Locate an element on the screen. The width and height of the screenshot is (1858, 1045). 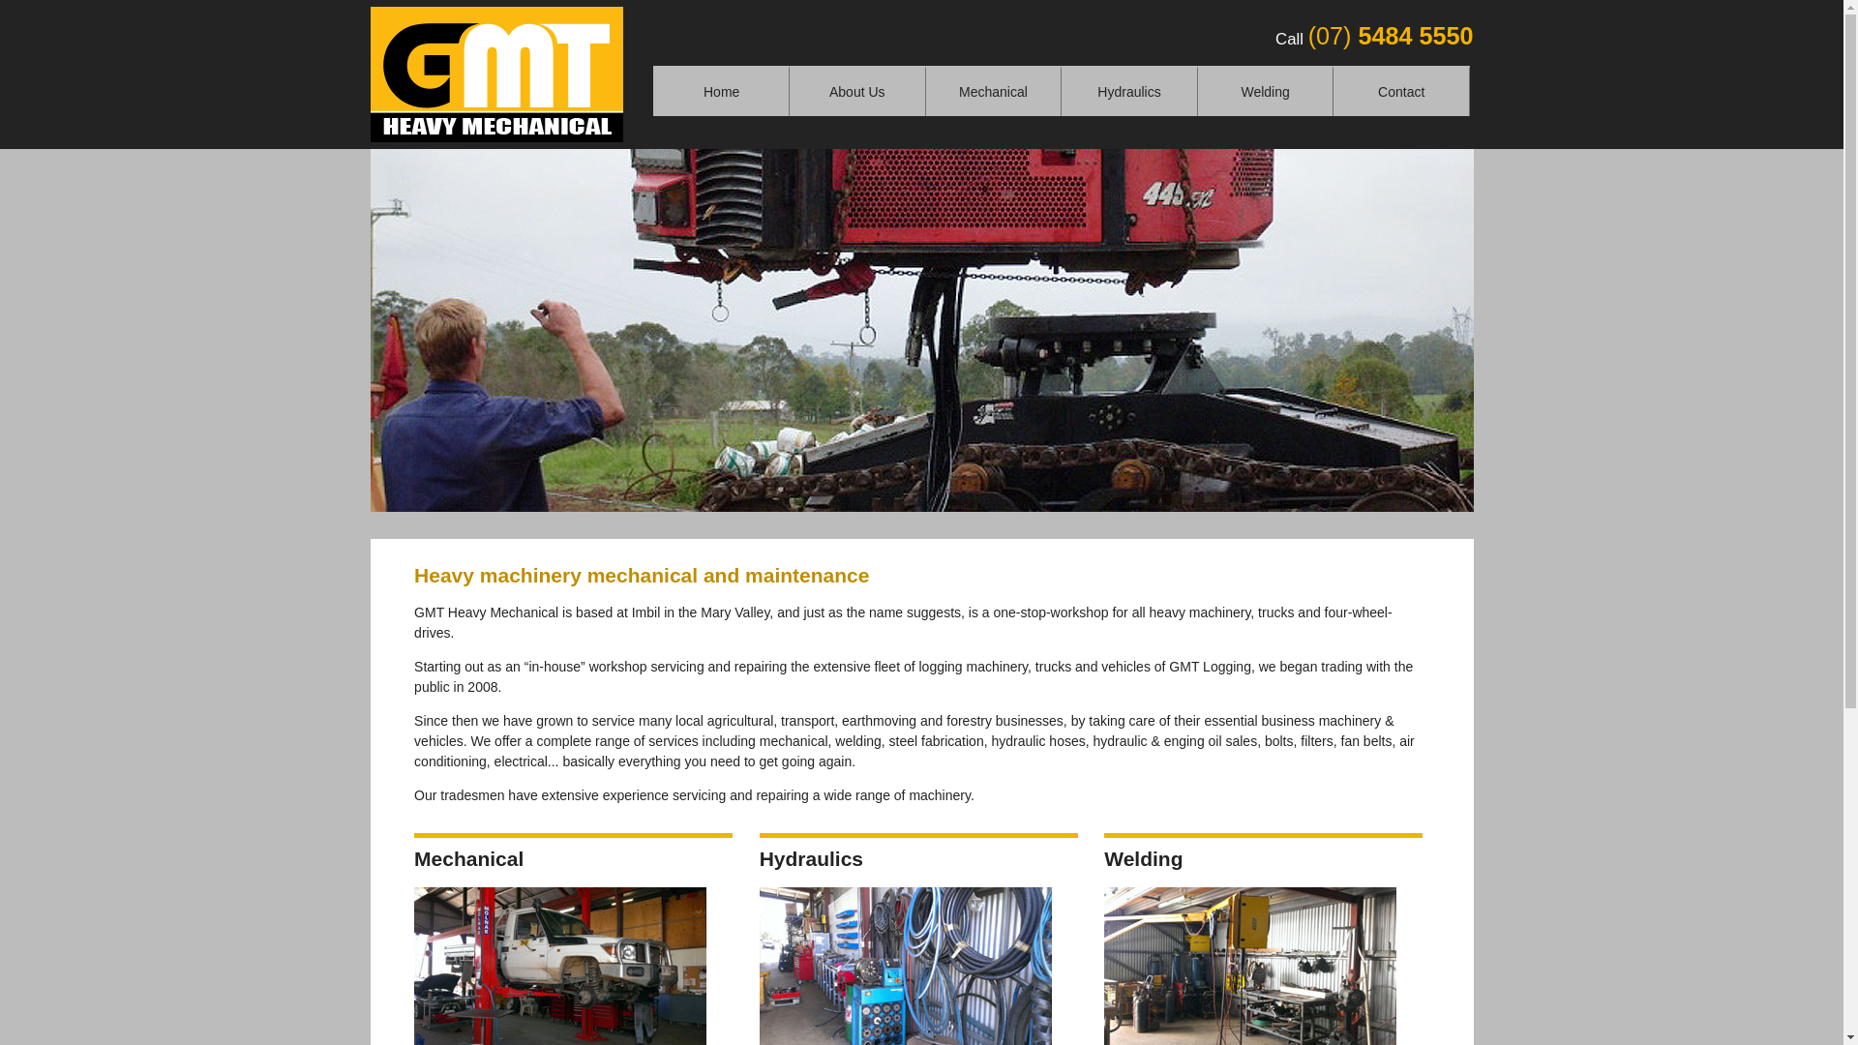
Hydraulics is located at coordinates (1130, 91).